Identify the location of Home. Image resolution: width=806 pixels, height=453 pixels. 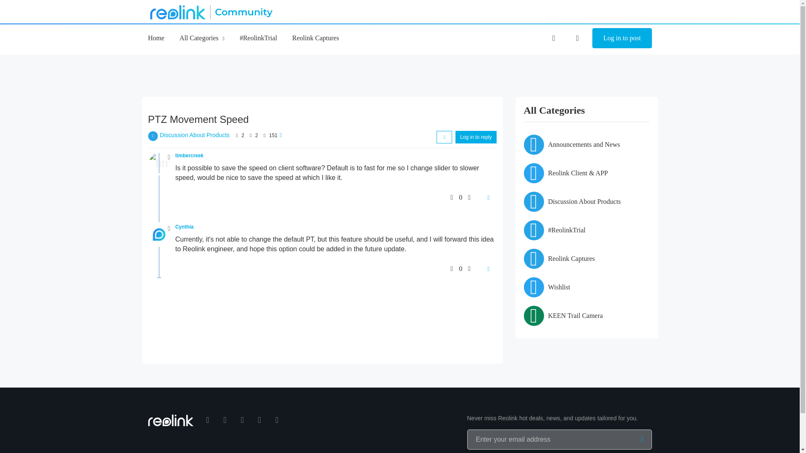
(156, 38).